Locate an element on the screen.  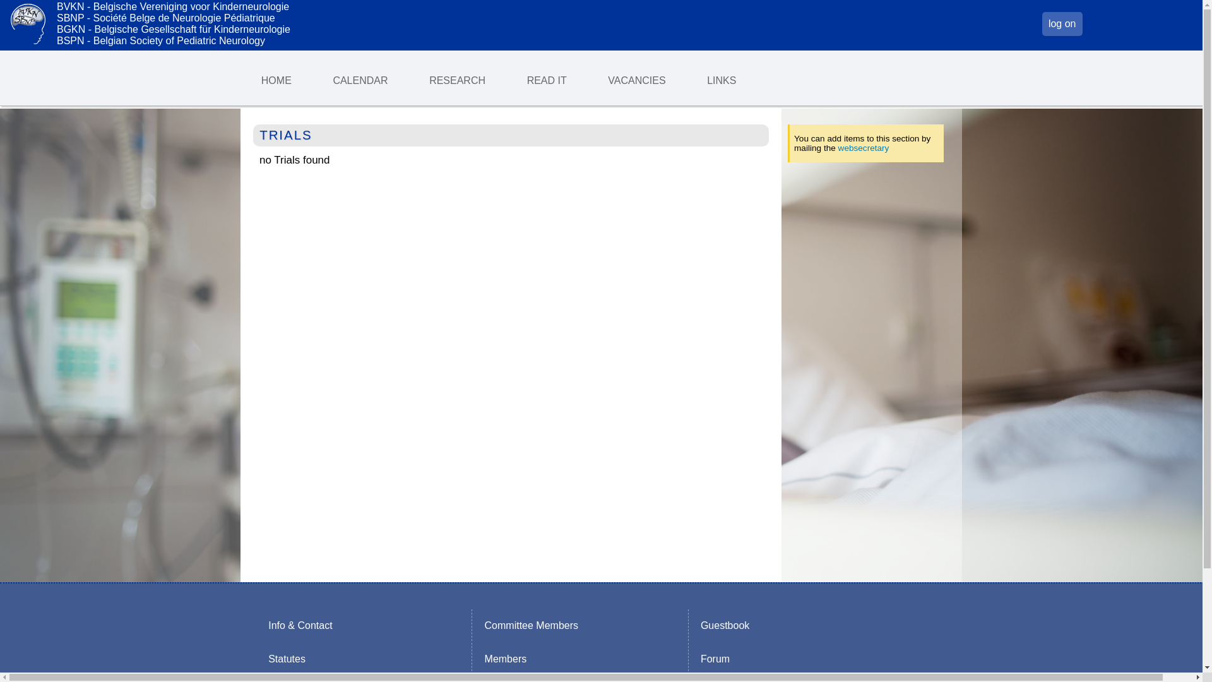
RESEARCH is located at coordinates (457, 80).